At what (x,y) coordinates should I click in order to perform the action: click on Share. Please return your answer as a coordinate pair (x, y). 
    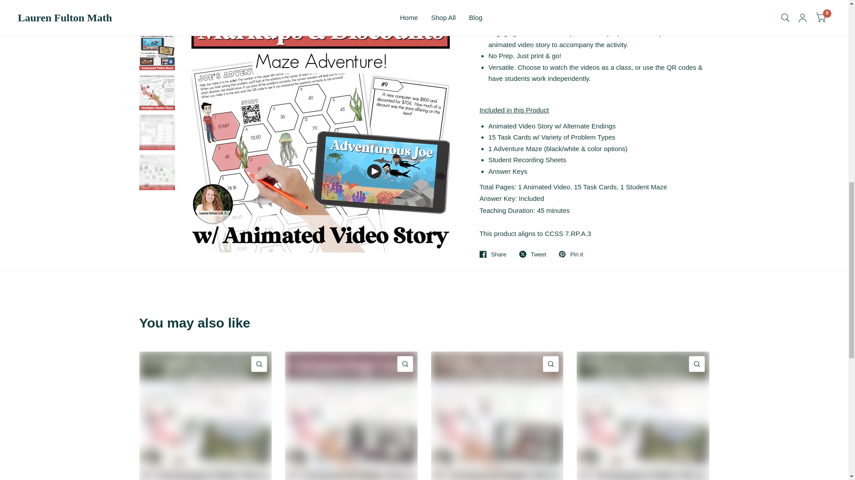
    Looking at the image, I should click on (493, 254).